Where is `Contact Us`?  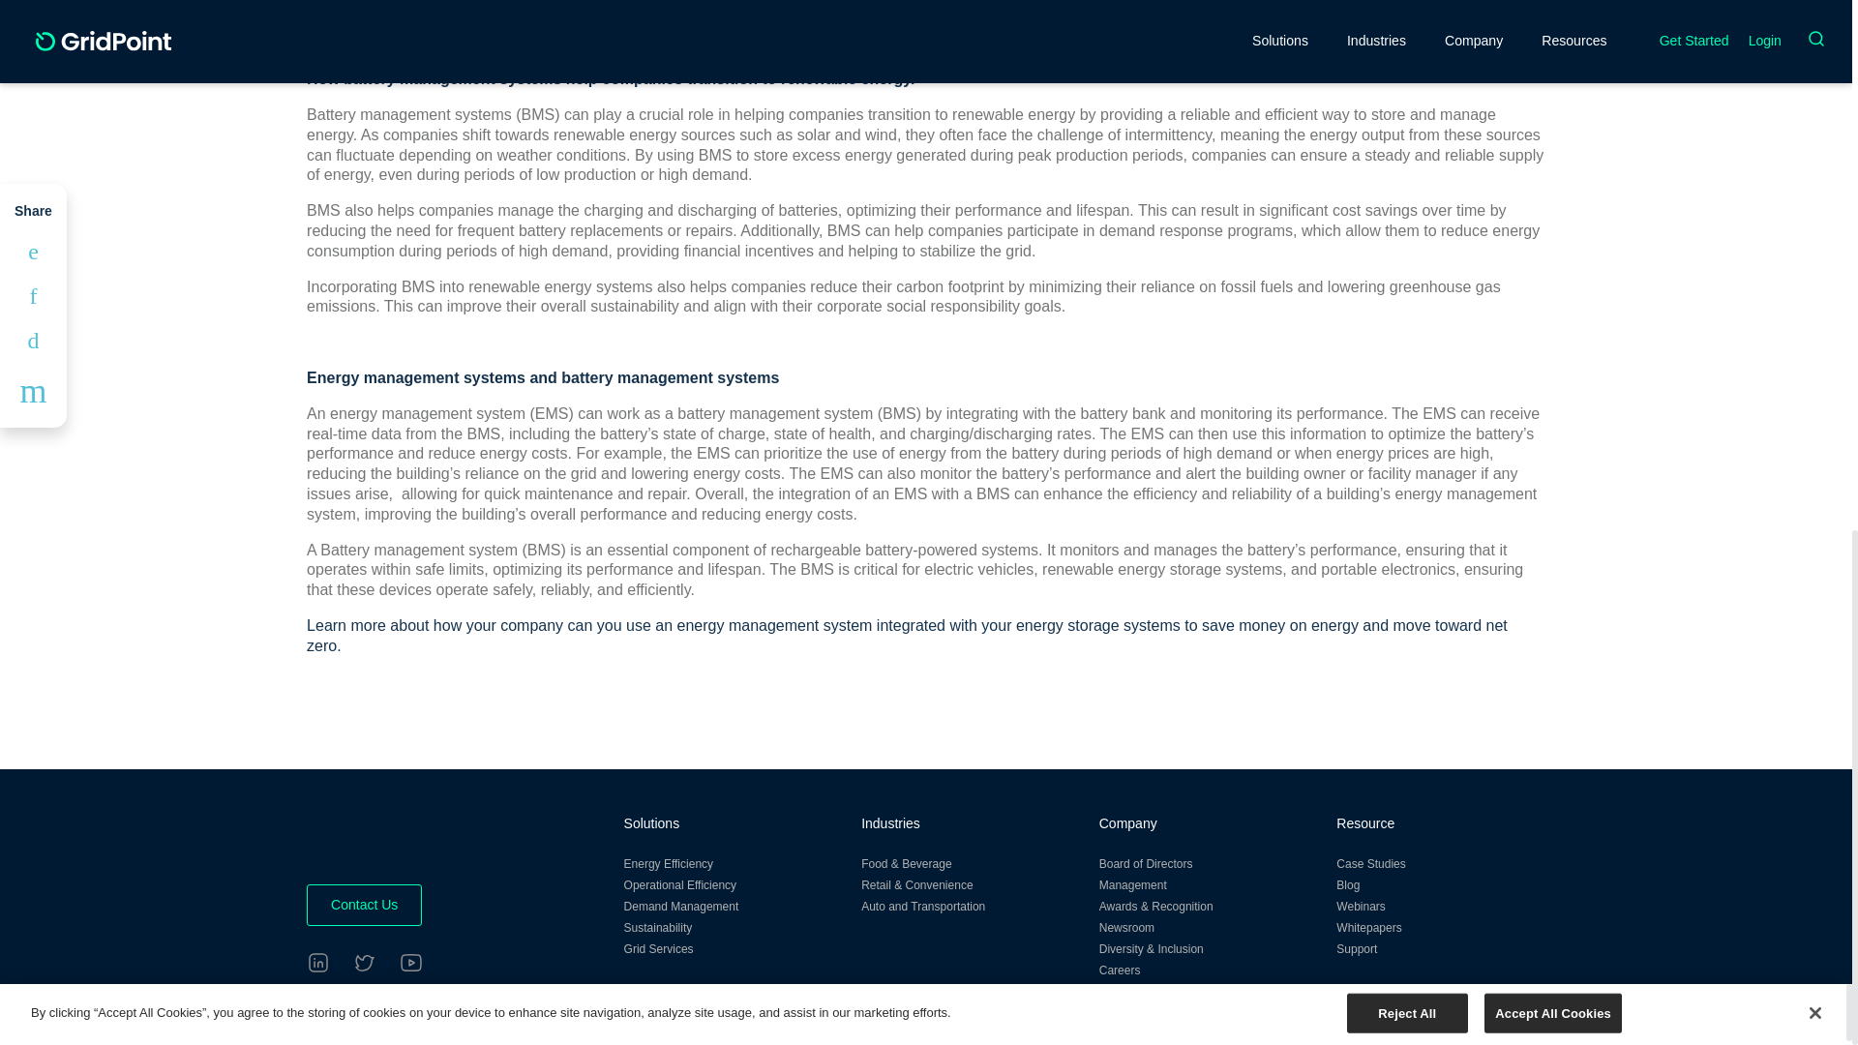 Contact Us is located at coordinates (364, 904).